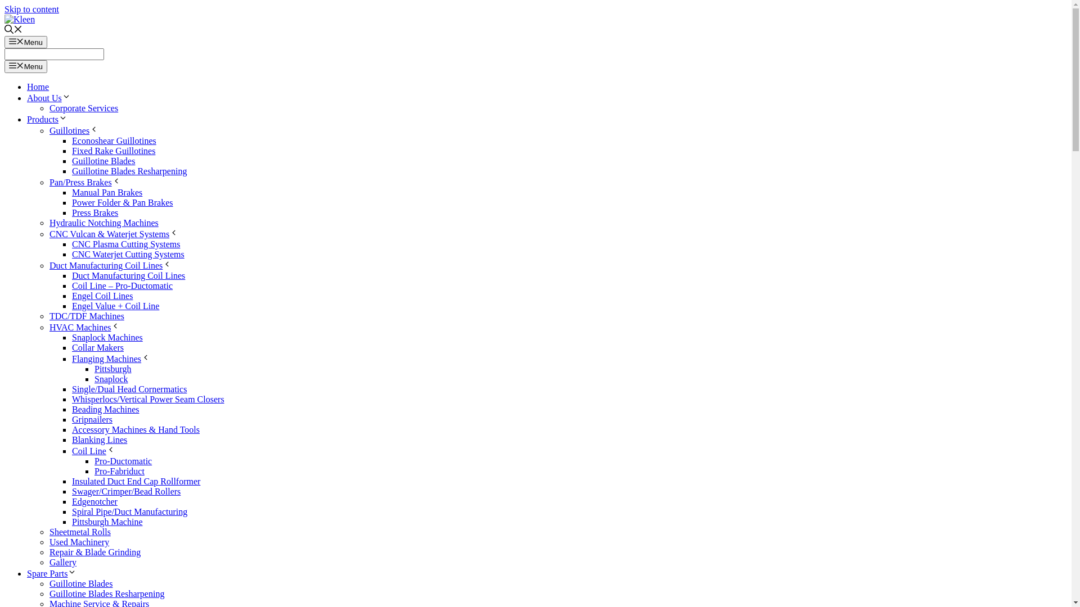  What do you see at coordinates (106, 409) in the screenshot?
I see `Beading Machines` at bounding box center [106, 409].